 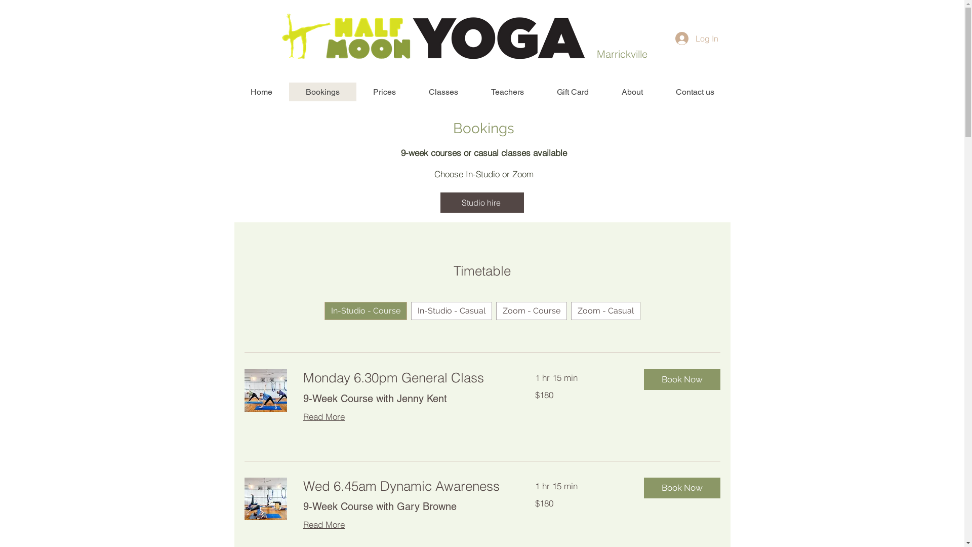 What do you see at coordinates (482, 203) in the screenshot?
I see `Studio hire` at bounding box center [482, 203].